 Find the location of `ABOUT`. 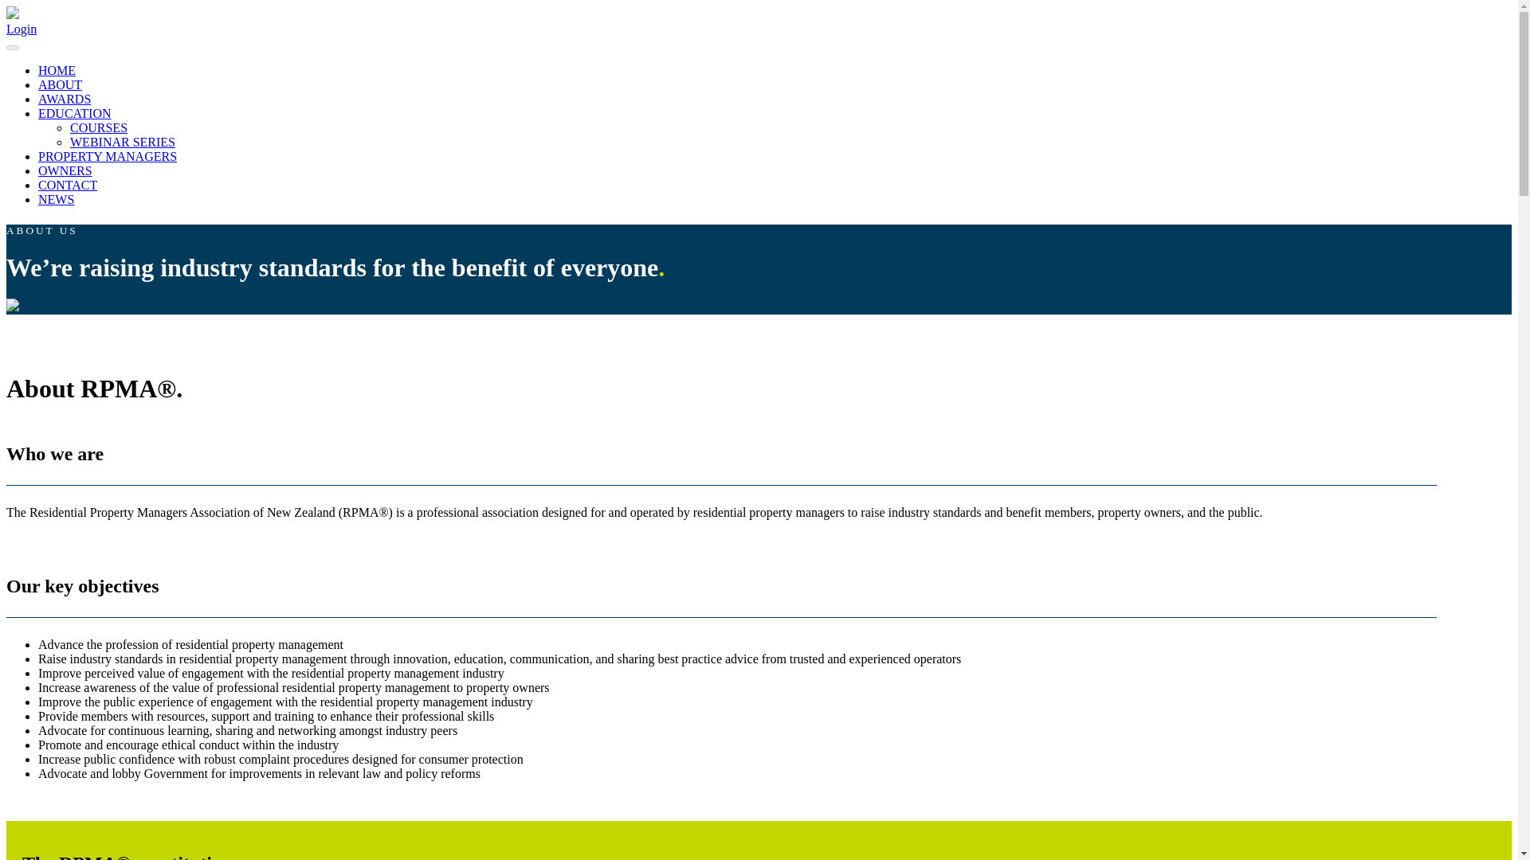

ABOUT is located at coordinates (61, 84).